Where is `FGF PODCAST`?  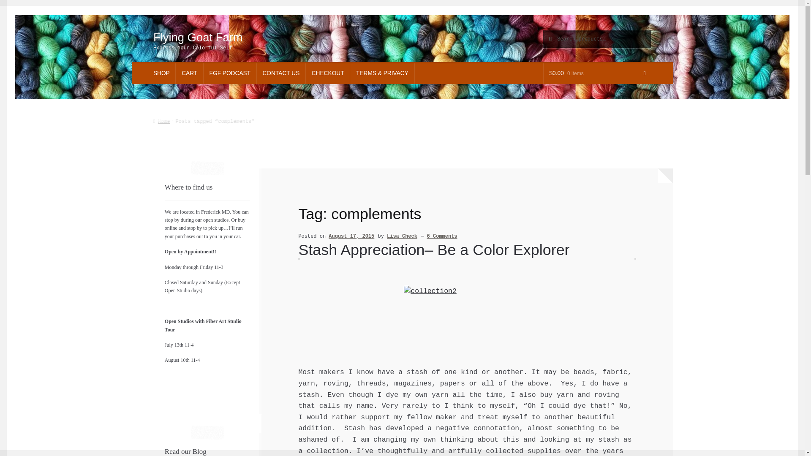
FGF PODCAST is located at coordinates (230, 73).